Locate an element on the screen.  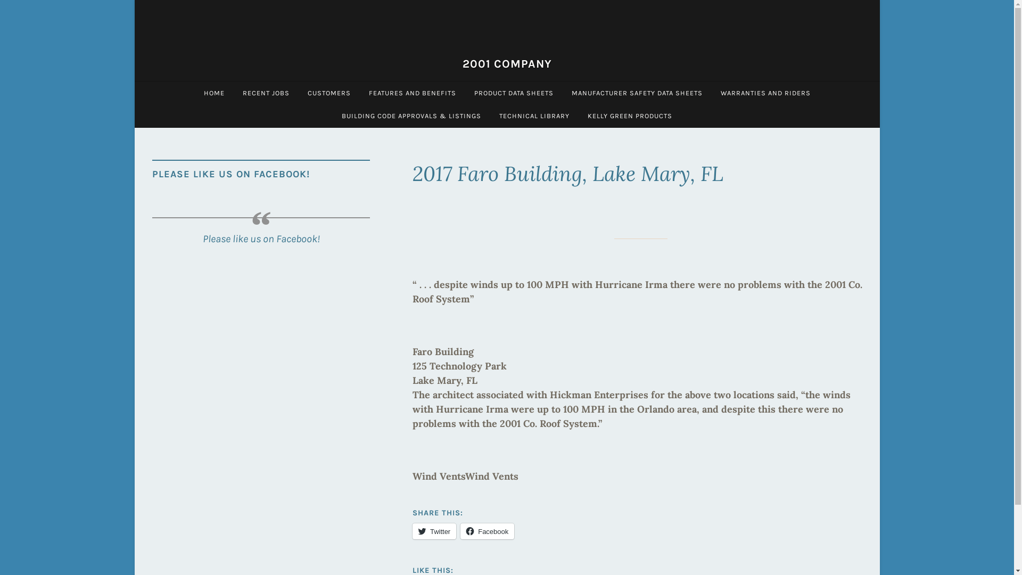
PRODUCT DATA SHEETS is located at coordinates (514, 93).